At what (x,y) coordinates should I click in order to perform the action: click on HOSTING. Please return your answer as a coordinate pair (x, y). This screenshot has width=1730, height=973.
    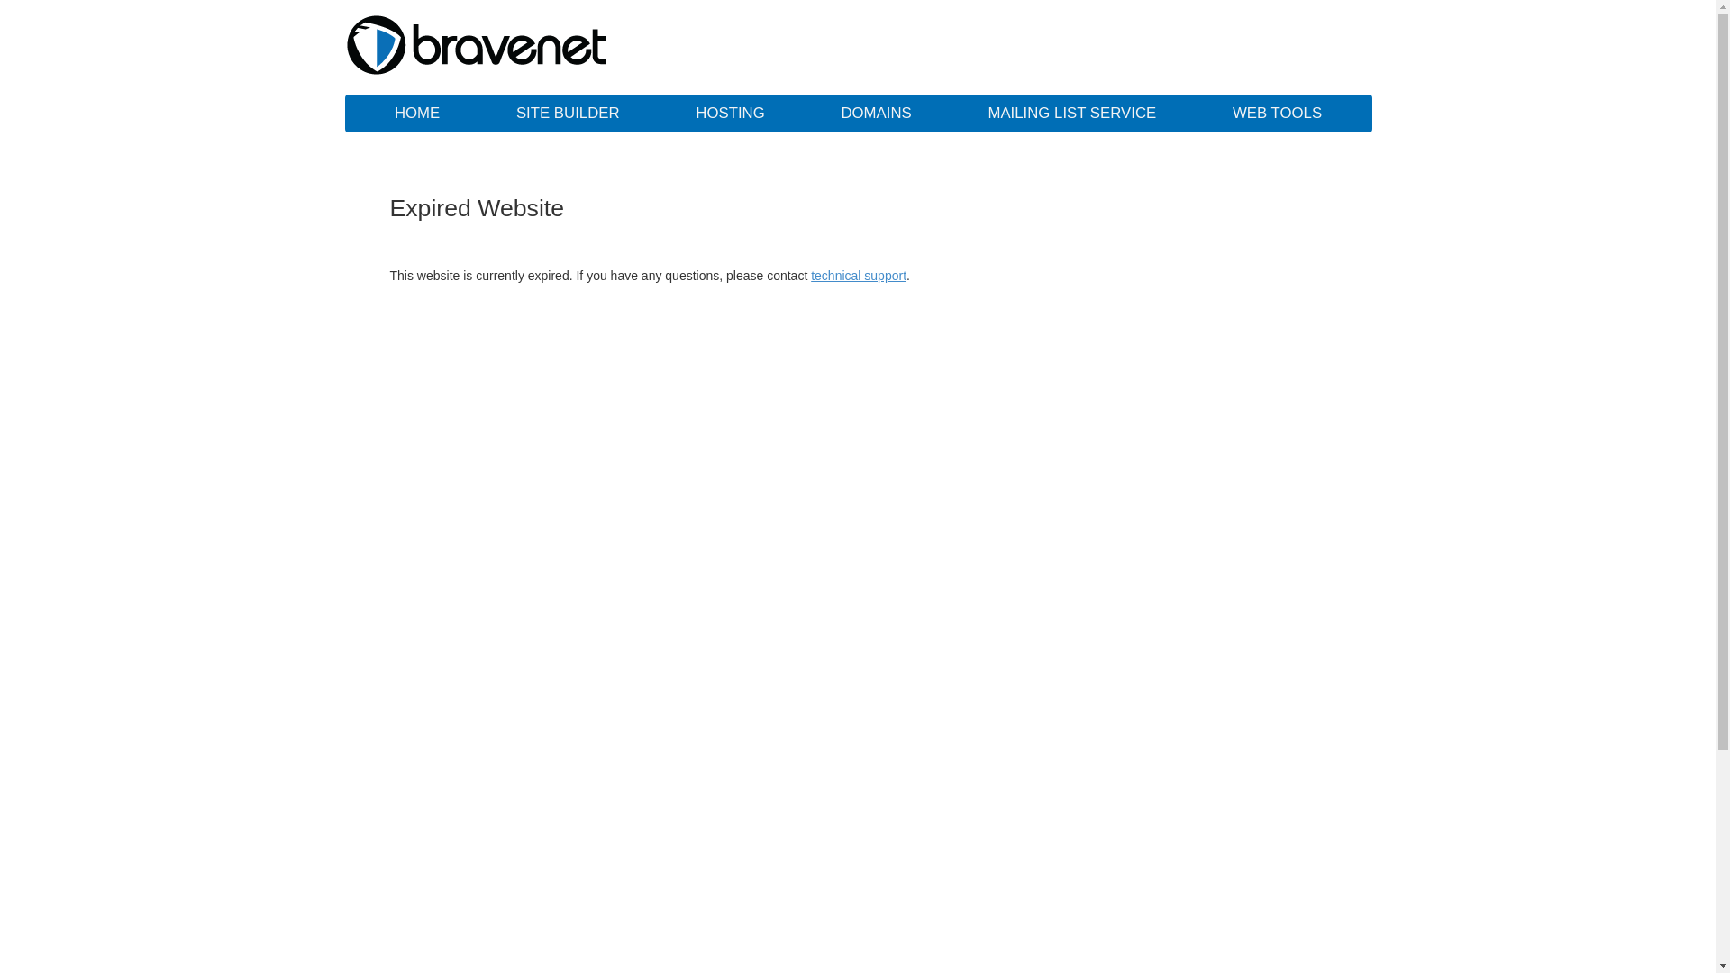
    Looking at the image, I should click on (730, 114).